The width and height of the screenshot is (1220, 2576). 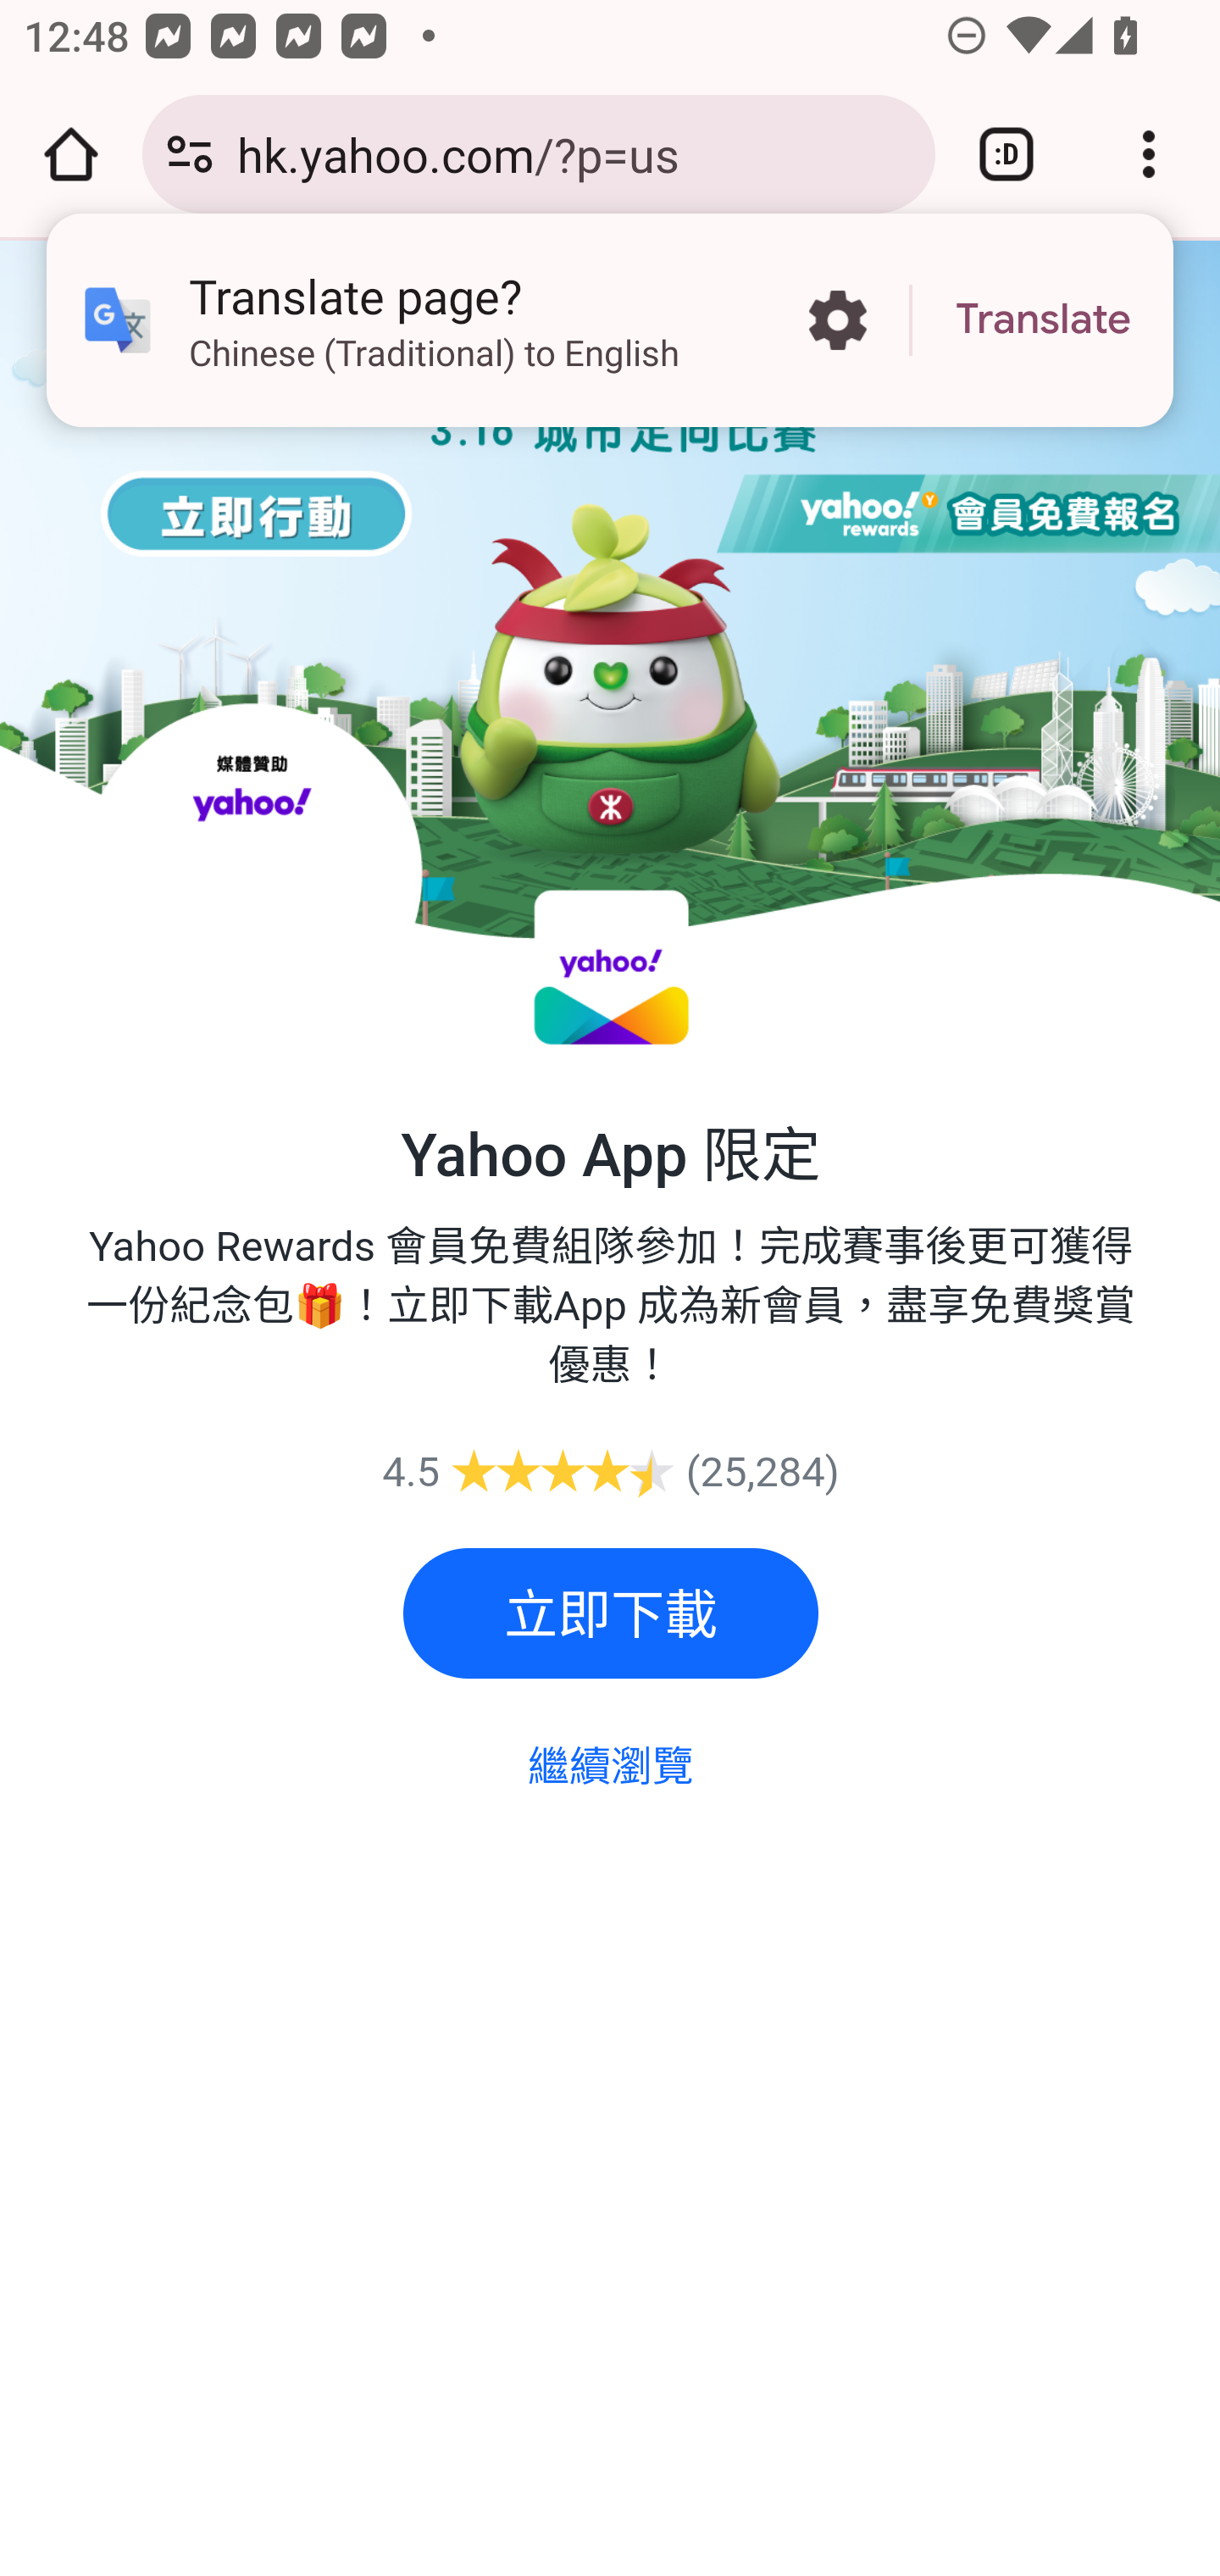 I want to click on Switch or close tabs, so click(x=1006, y=154).